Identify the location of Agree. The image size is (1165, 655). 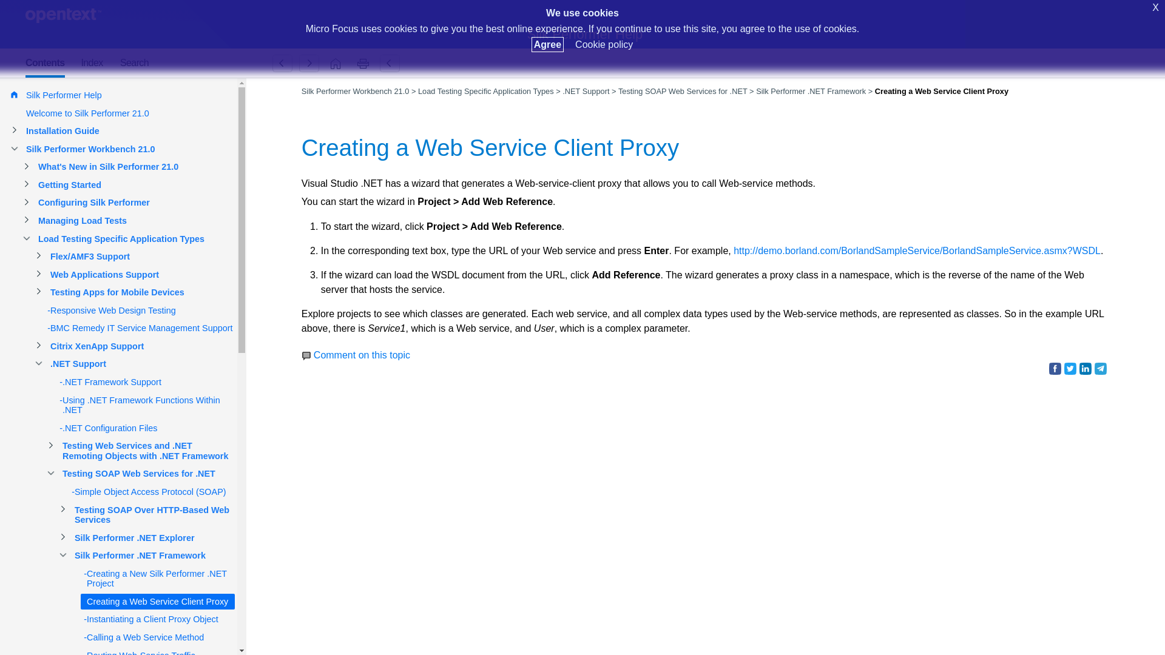
(547, 44).